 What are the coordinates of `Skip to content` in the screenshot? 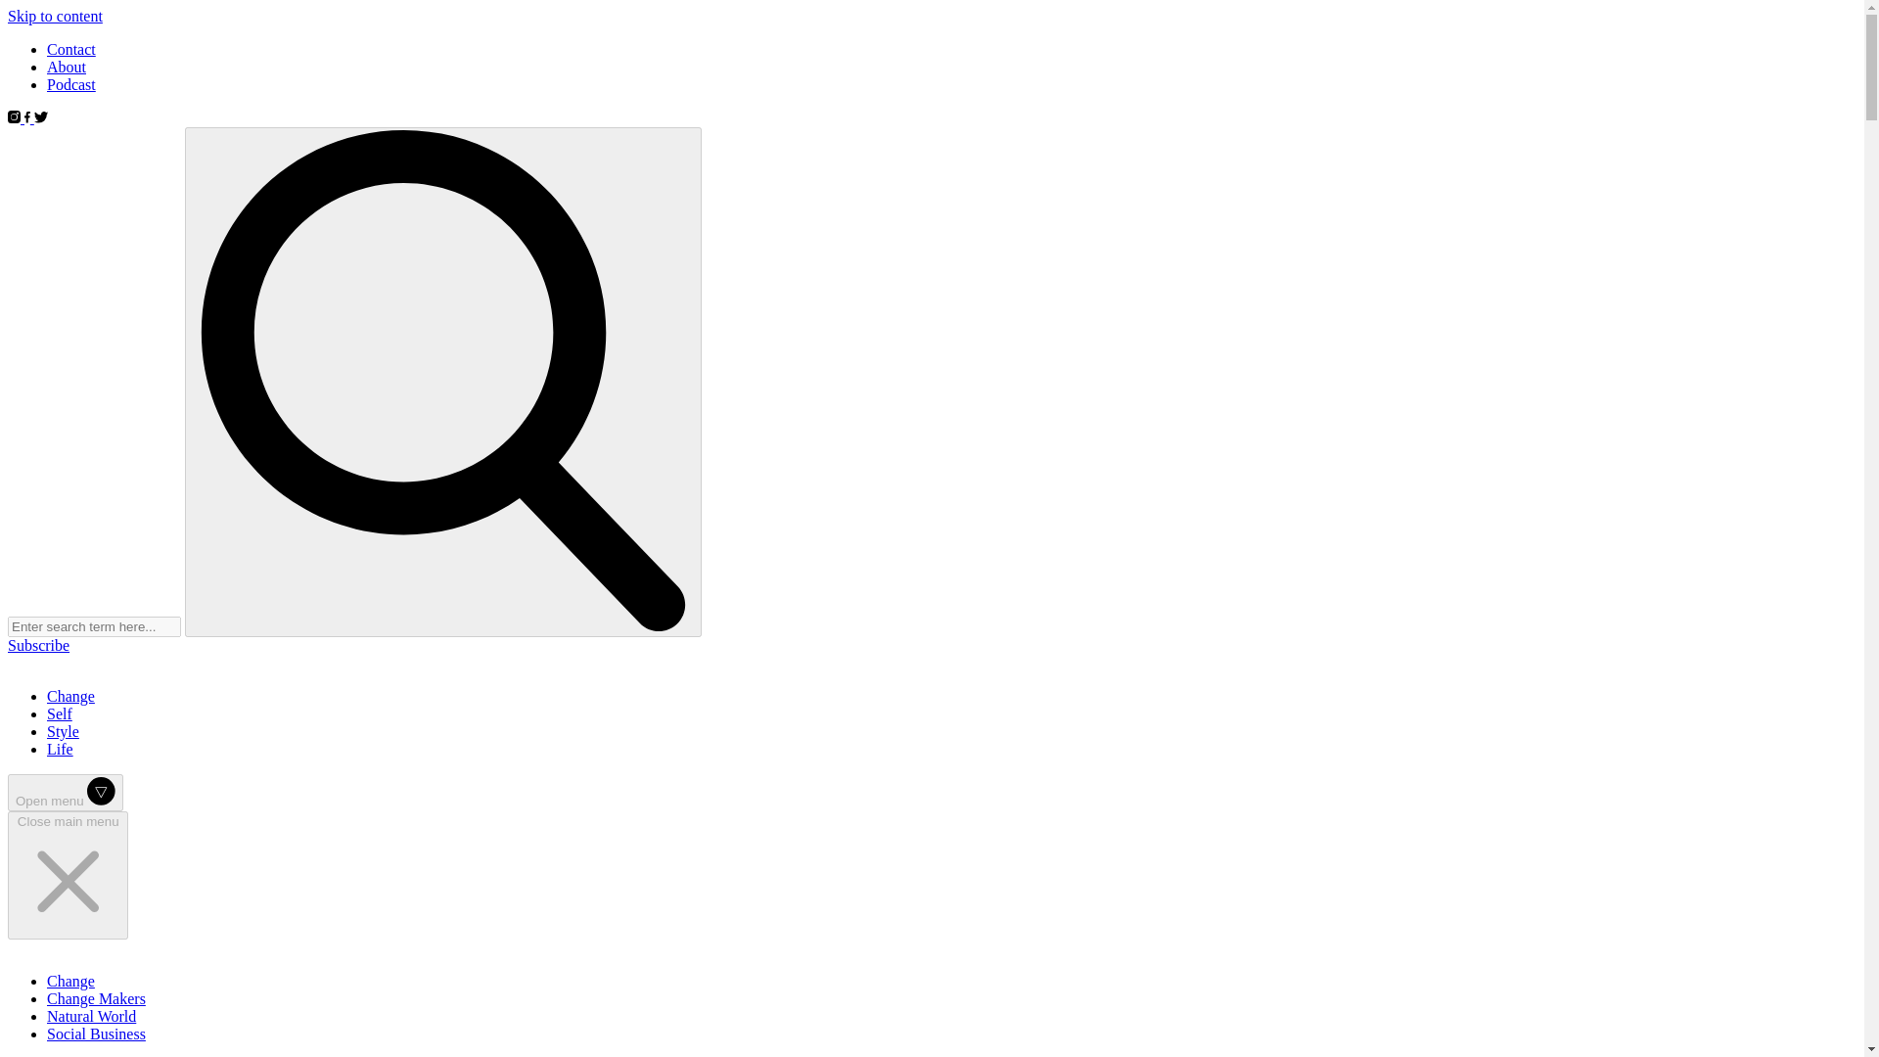 It's located at (55, 16).